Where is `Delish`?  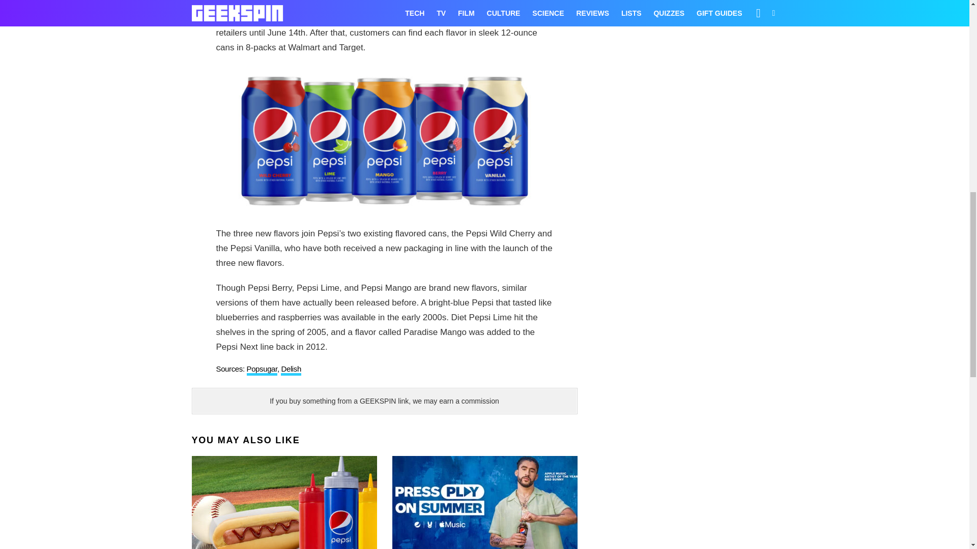
Delish is located at coordinates (291, 370).